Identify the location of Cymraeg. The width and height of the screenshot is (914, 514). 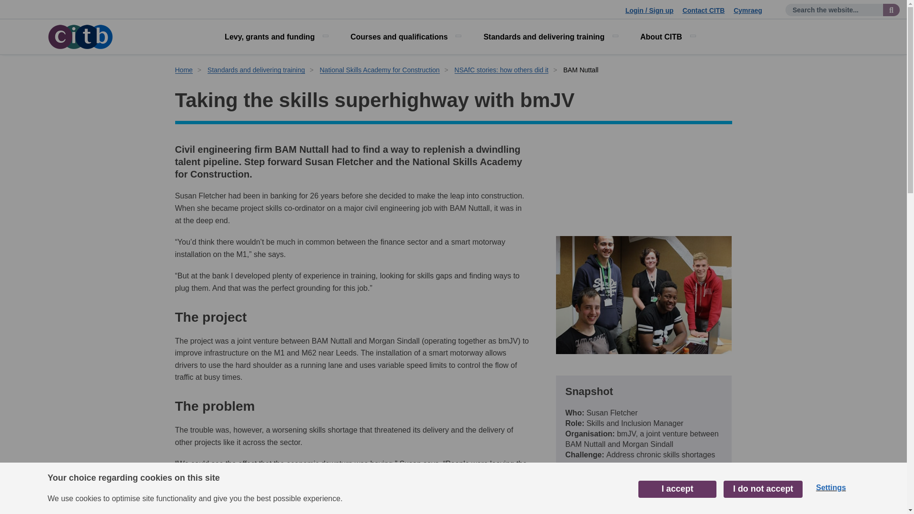
(748, 10).